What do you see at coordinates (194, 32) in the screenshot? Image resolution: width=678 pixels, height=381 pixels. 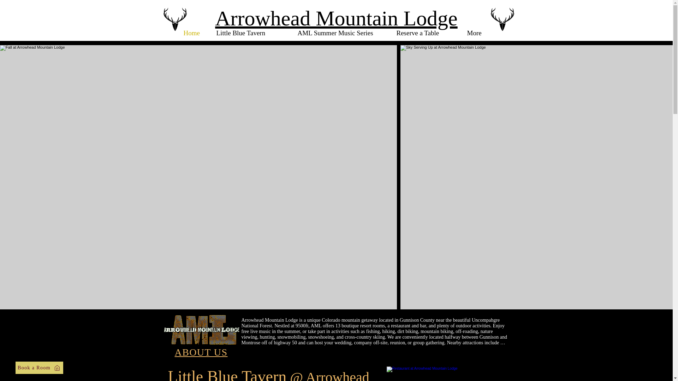 I see `Home` at bounding box center [194, 32].